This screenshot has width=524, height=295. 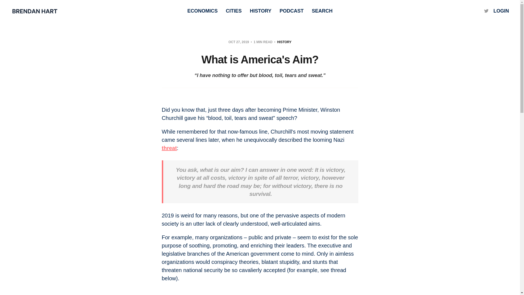 I want to click on HISTORY, so click(x=284, y=42).